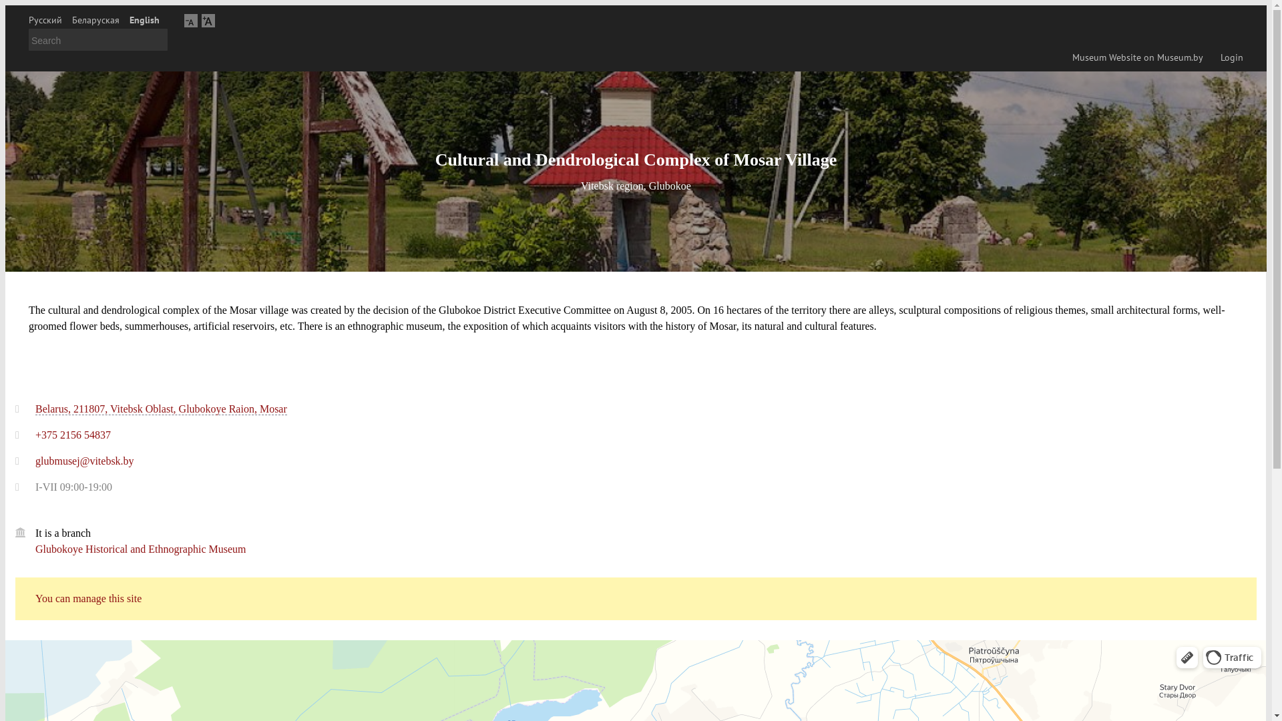 Image resolution: width=1282 pixels, height=721 pixels. Describe the element at coordinates (1135, 57) in the screenshot. I see `Museum Website on Museum.by` at that location.